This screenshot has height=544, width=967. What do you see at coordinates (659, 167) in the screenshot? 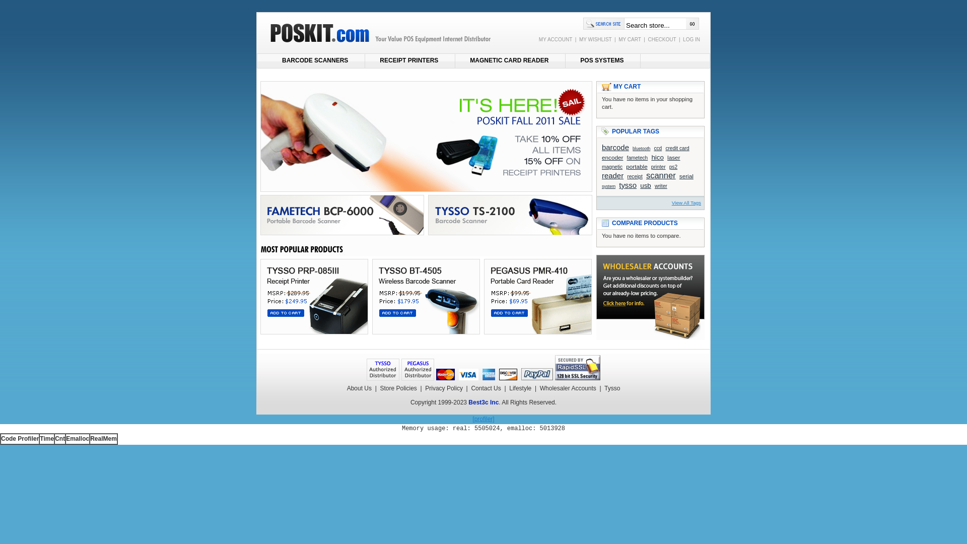
I see `printer` at bounding box center [659, 167].